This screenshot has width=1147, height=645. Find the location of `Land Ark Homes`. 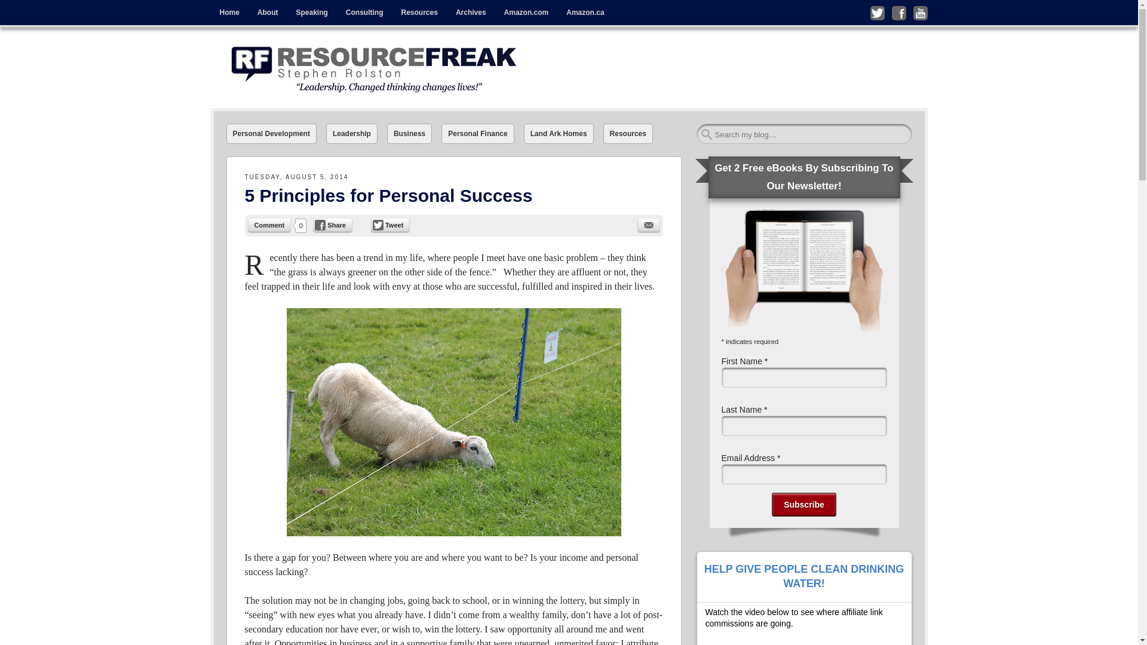

Land Ark Homes is located at coordinates (559, 134).